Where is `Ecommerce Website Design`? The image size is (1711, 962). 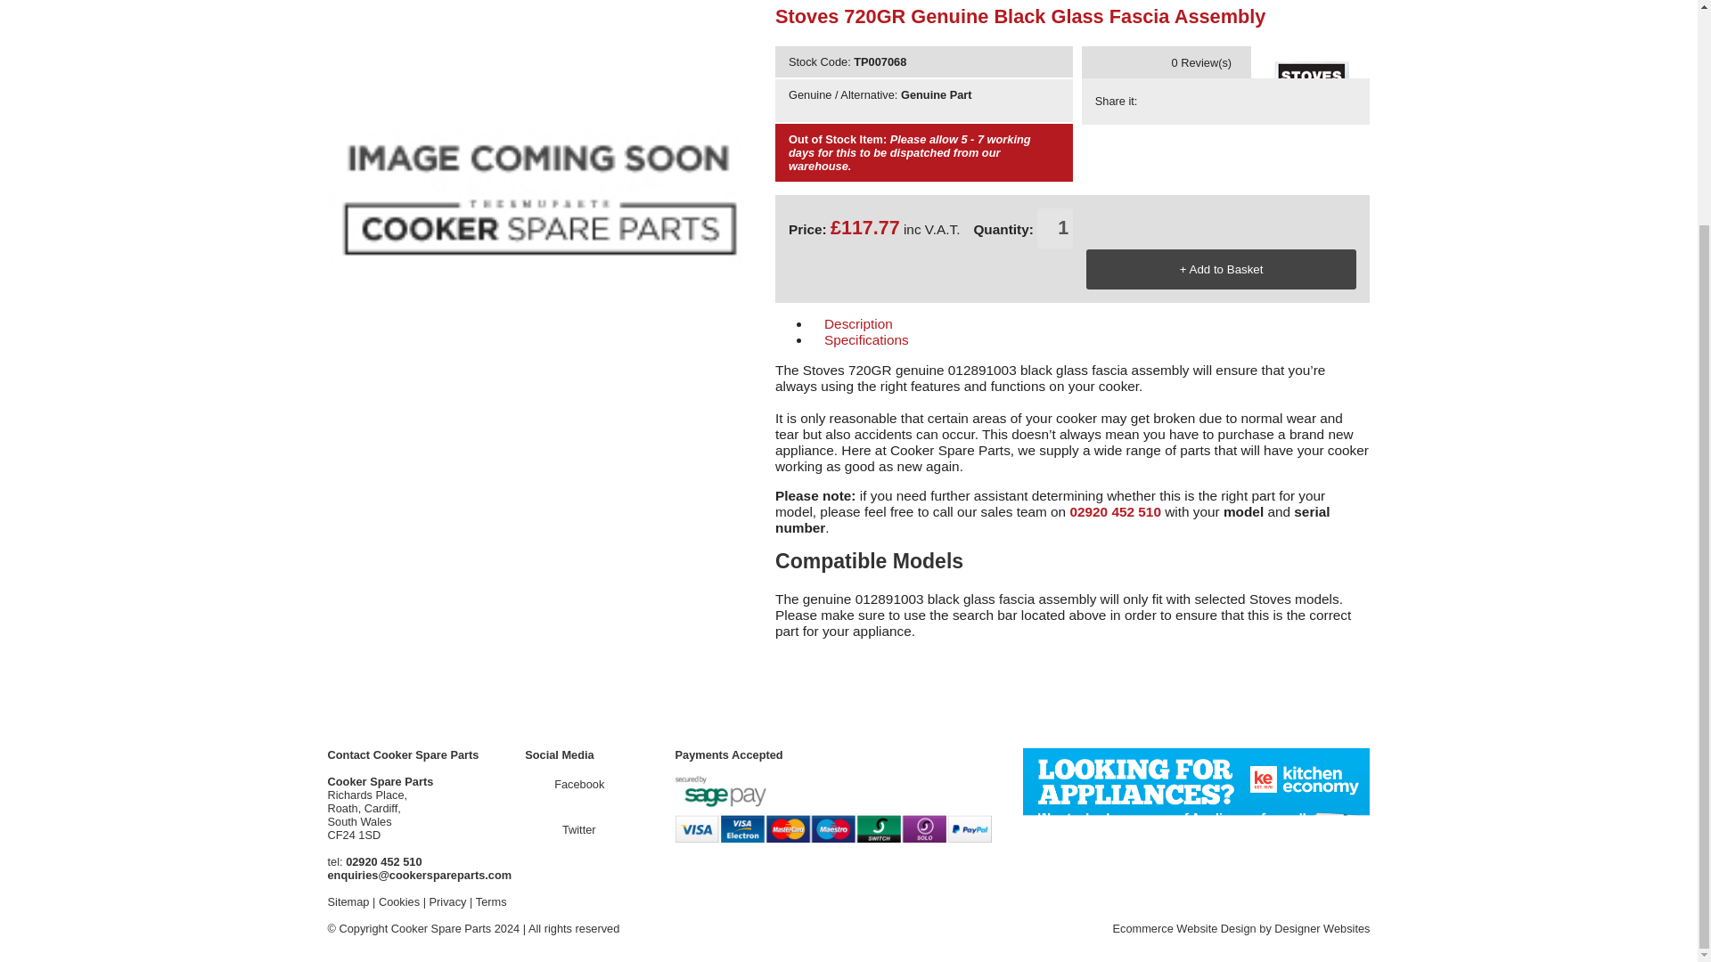
Ecommerce Website Design is located at coordinates (1183, 928).